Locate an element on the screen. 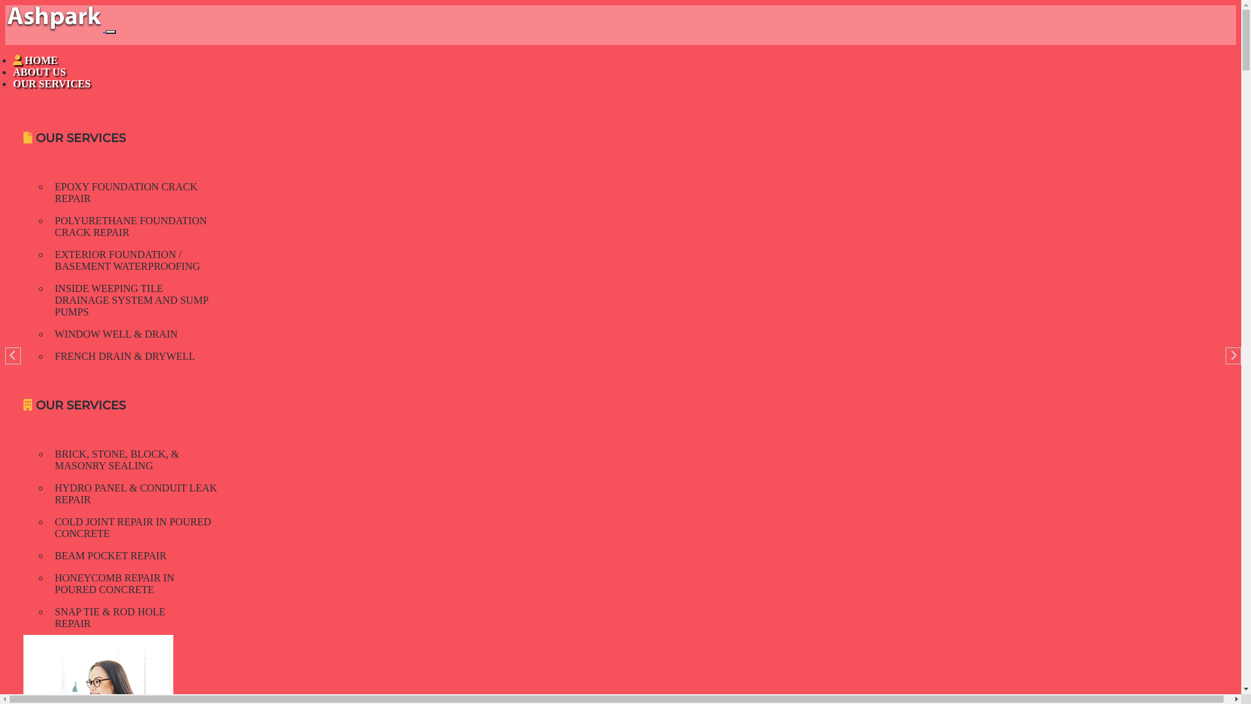 Image resolution: width=1251 pixels, height=704 pixels. HYDRO PANEL & CONDUIT LEAK REPAIR is located at coordinates (136, 494).